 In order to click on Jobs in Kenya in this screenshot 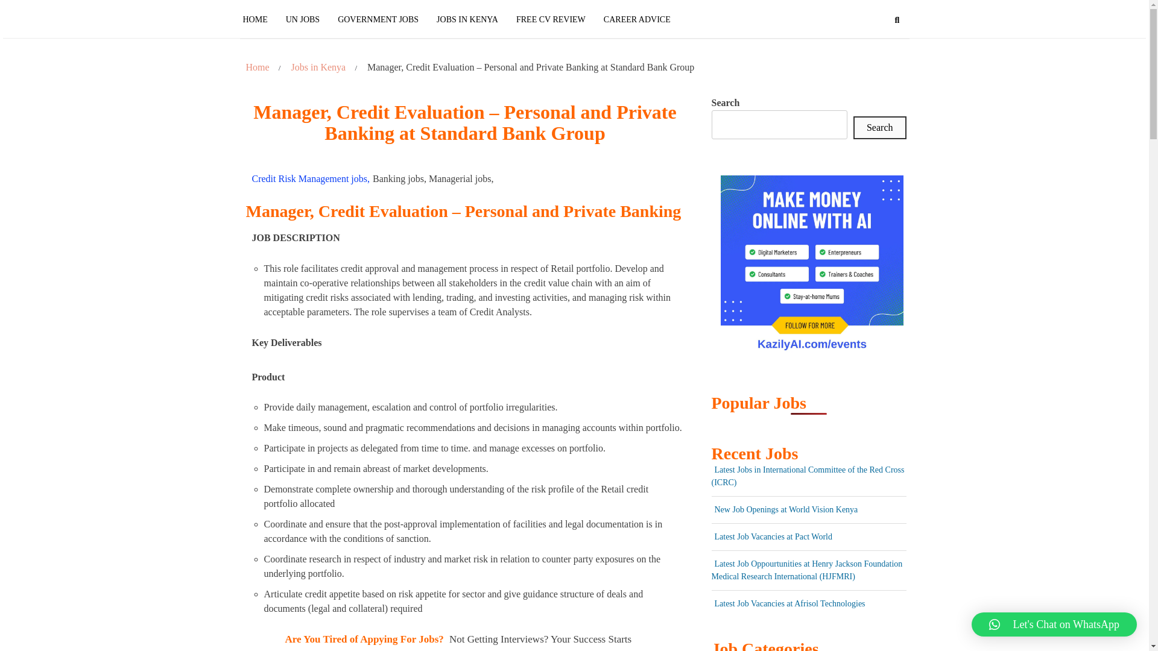, I will do `click(318, 68)`.